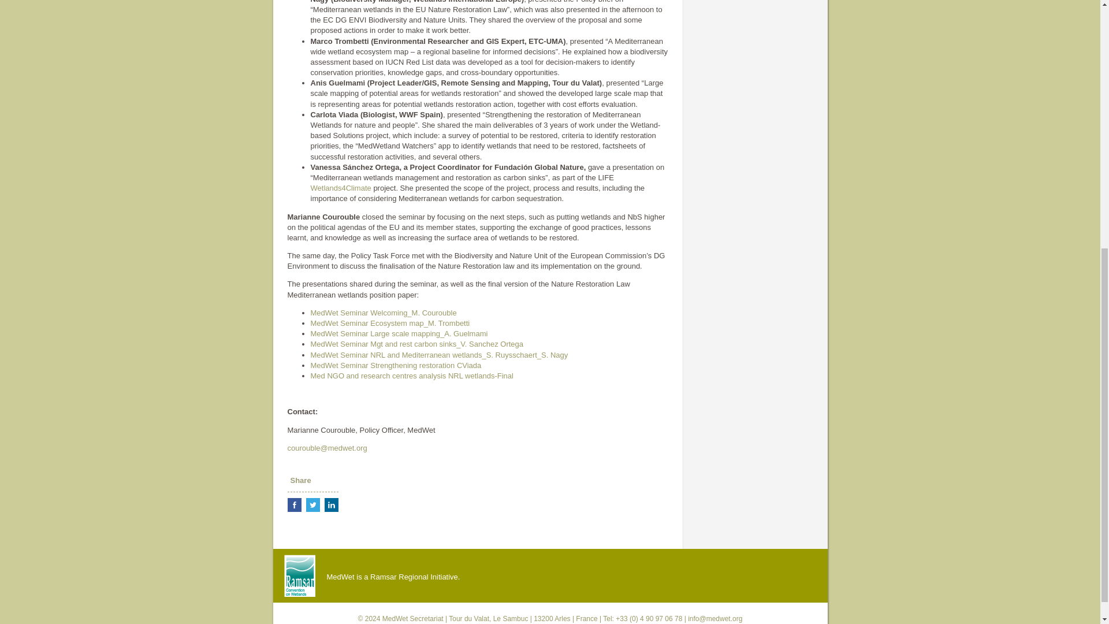 This screenshot has width=1109, height=624. I want to click on Share this post on Twitter, so click(313, 504).